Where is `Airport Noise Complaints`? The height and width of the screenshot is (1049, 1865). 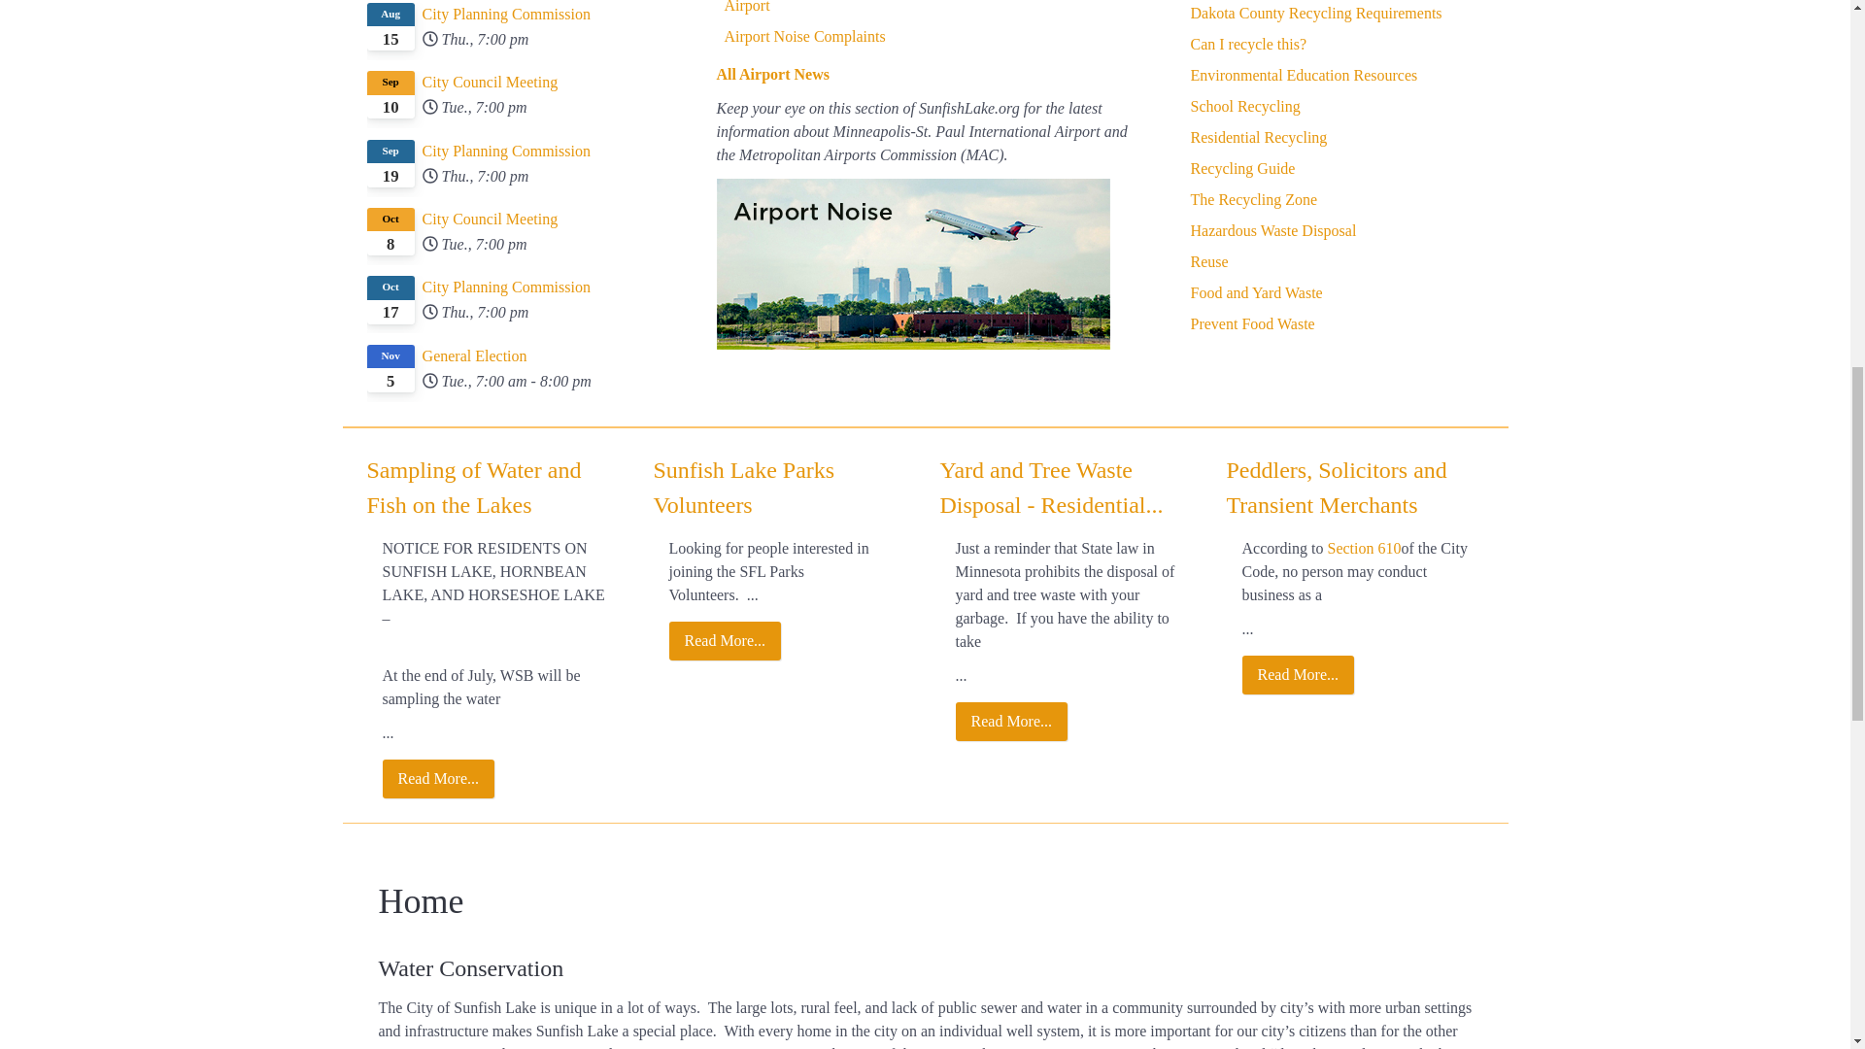 Airport Noise Complaints is located at coordinates (805, 37).